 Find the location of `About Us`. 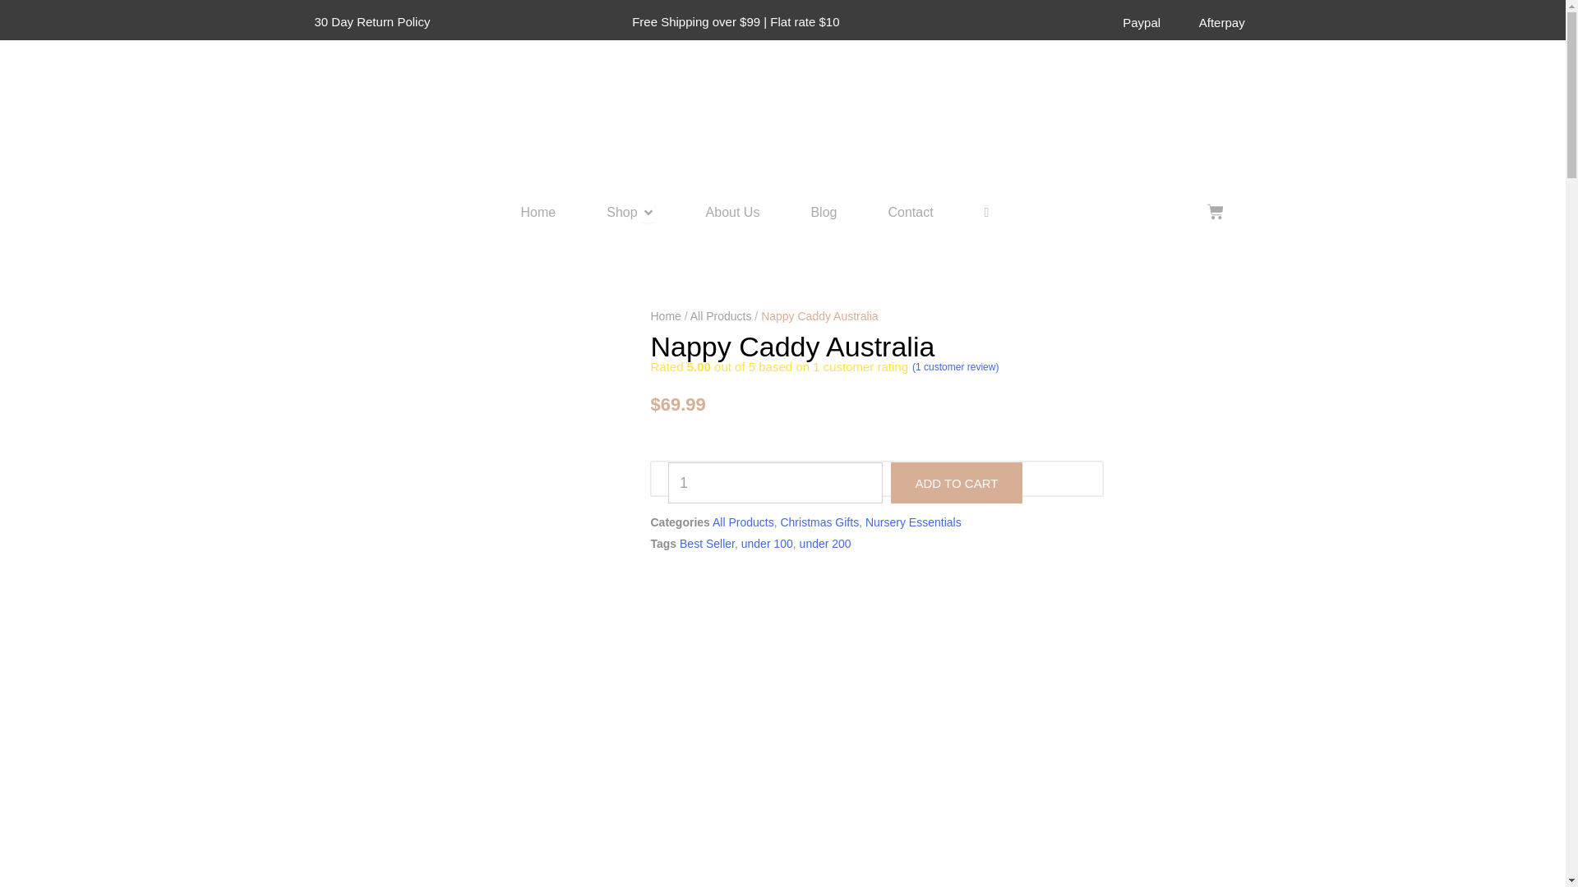

About Us is located at coordinates (733, 213).